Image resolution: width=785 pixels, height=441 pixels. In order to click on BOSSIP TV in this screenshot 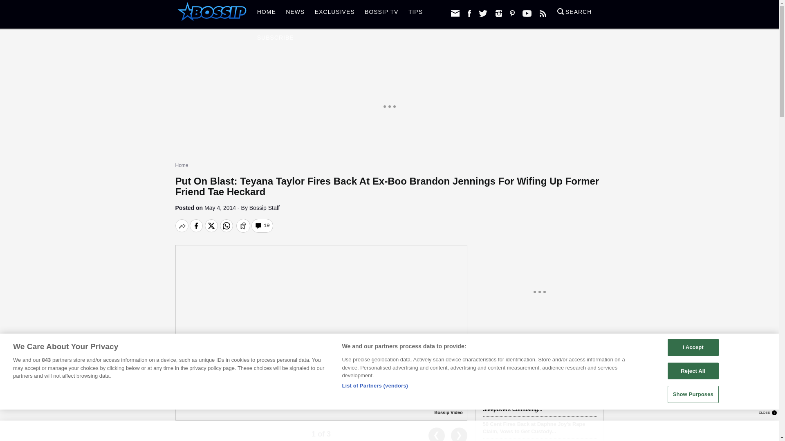, I will do `click(381, 14)`.